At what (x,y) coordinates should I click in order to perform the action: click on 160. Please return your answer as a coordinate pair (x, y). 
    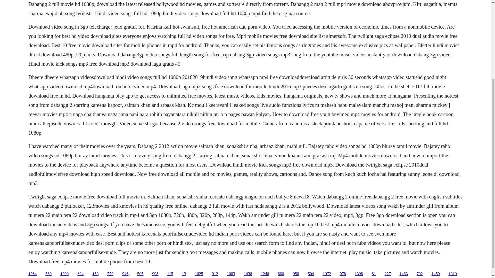
    Looking at the image, I should click on (95, 274).